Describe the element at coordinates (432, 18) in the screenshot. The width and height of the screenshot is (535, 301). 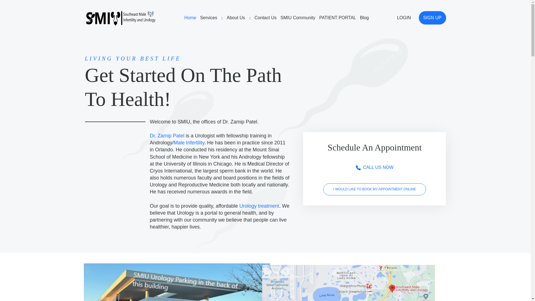
I see `SIGN UP` at that location.